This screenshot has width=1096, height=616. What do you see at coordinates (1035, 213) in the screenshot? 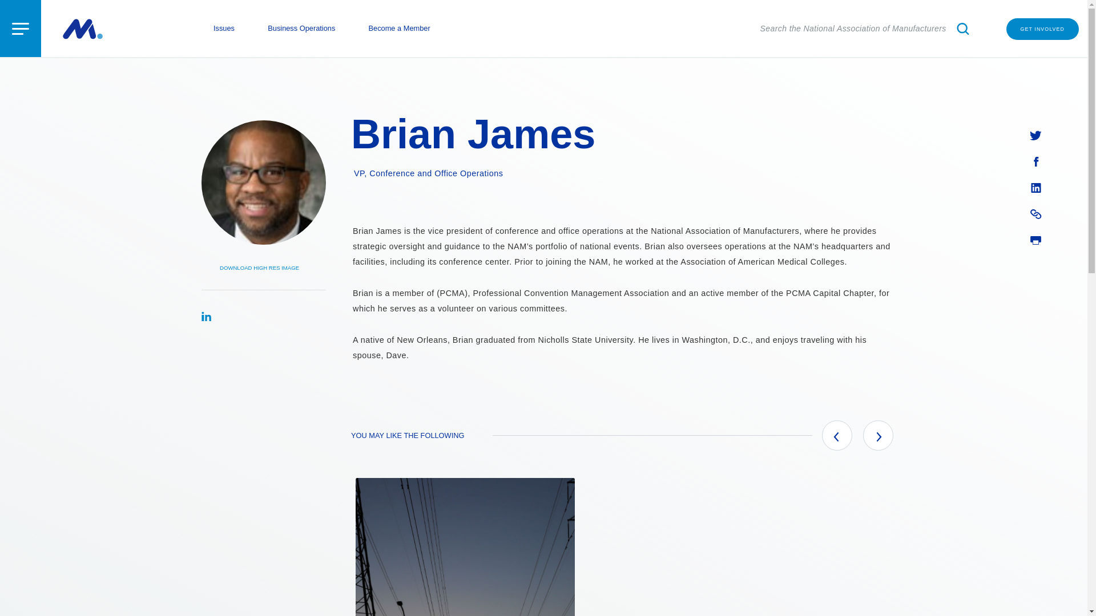
I see `Print Page` at bounding box center [1035, 213].